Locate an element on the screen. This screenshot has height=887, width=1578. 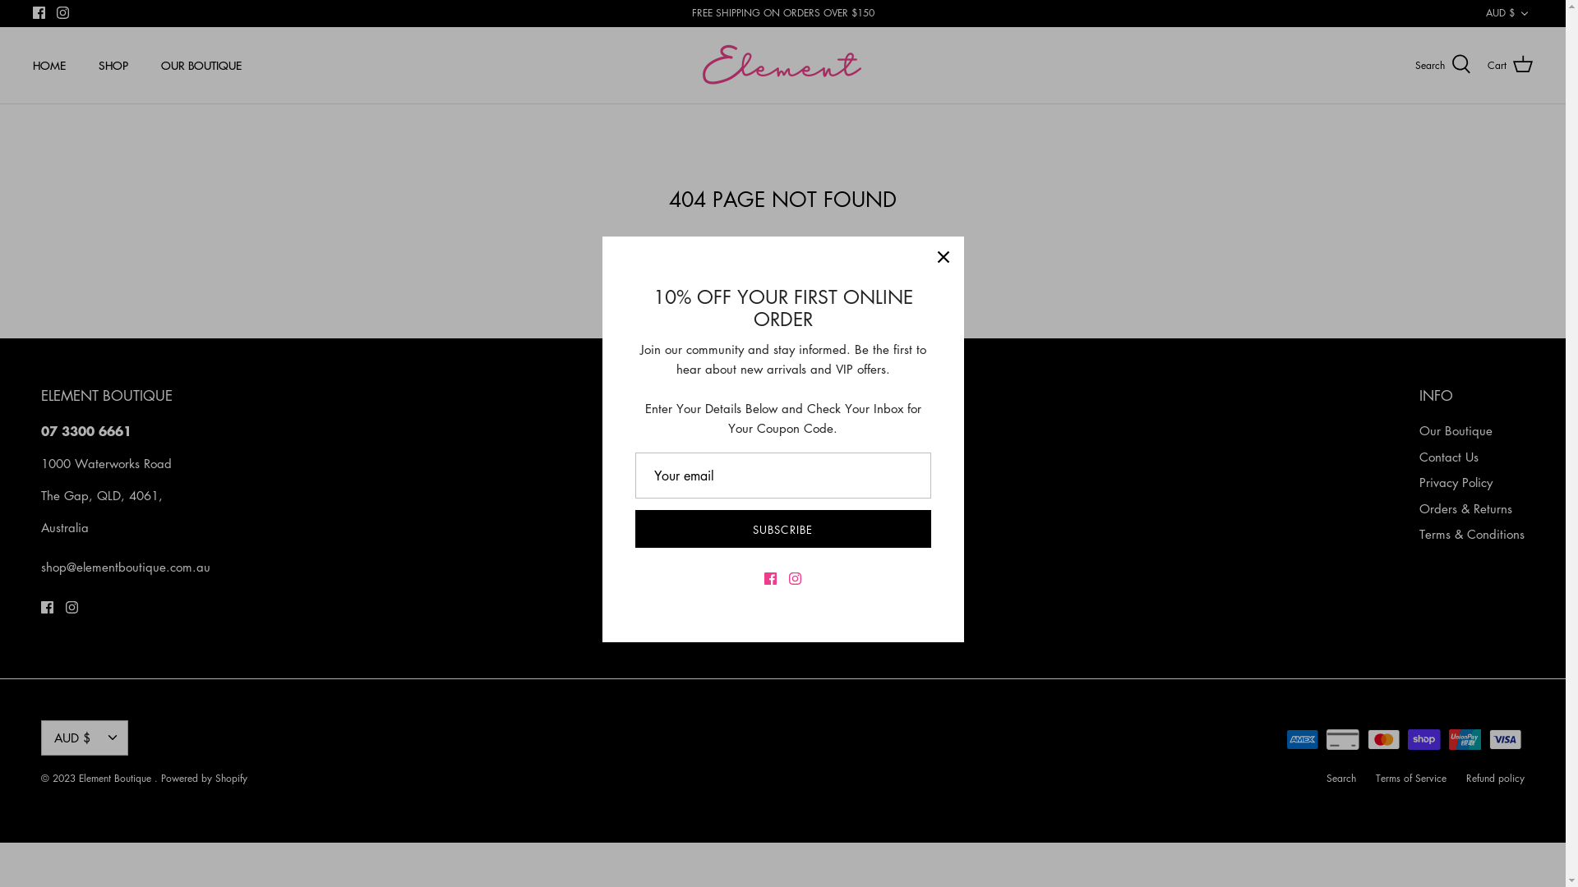
Facebook is located at coordinates (48, 608).